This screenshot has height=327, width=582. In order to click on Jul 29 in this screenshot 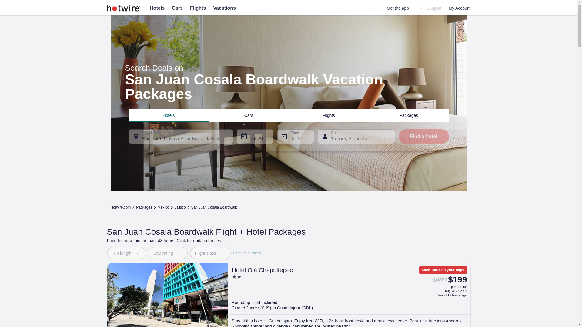, I will do `click(255, 136)`.